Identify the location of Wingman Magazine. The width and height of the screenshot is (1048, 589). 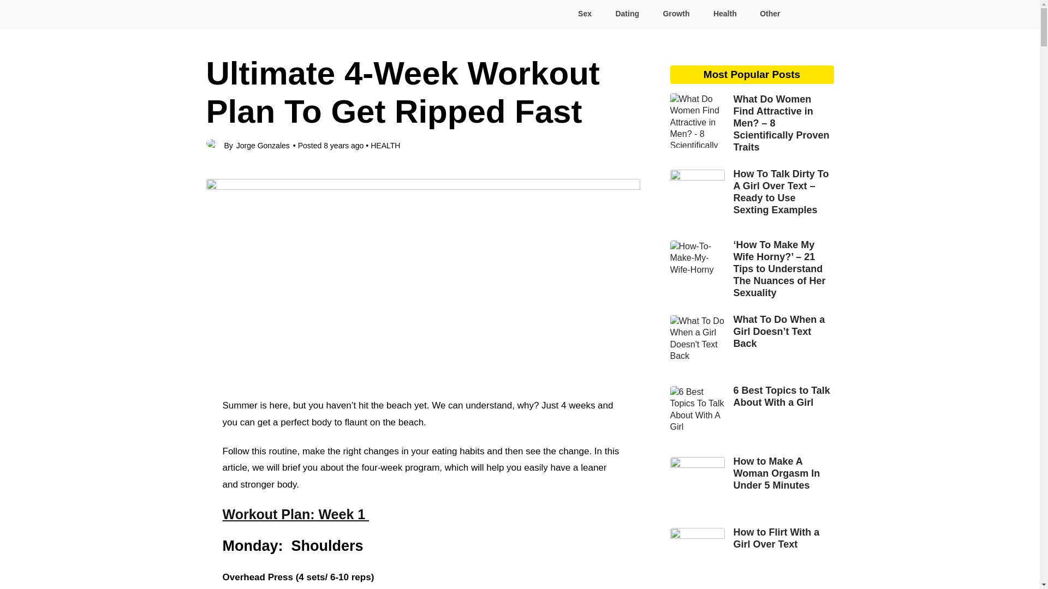
(252, 13).